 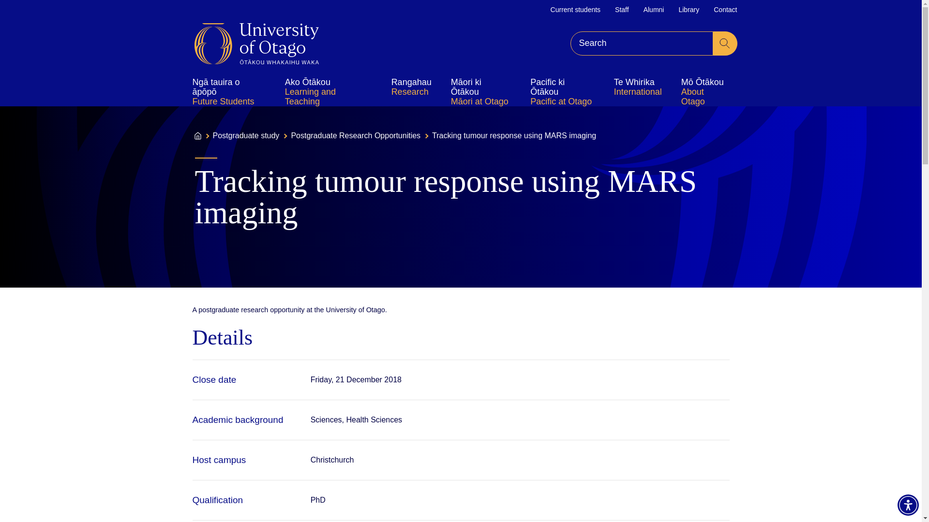 What do you see at coordinates (908, 505) in the screenshot?
I see `Accessibility Menu` at bounding box center [908, 505].